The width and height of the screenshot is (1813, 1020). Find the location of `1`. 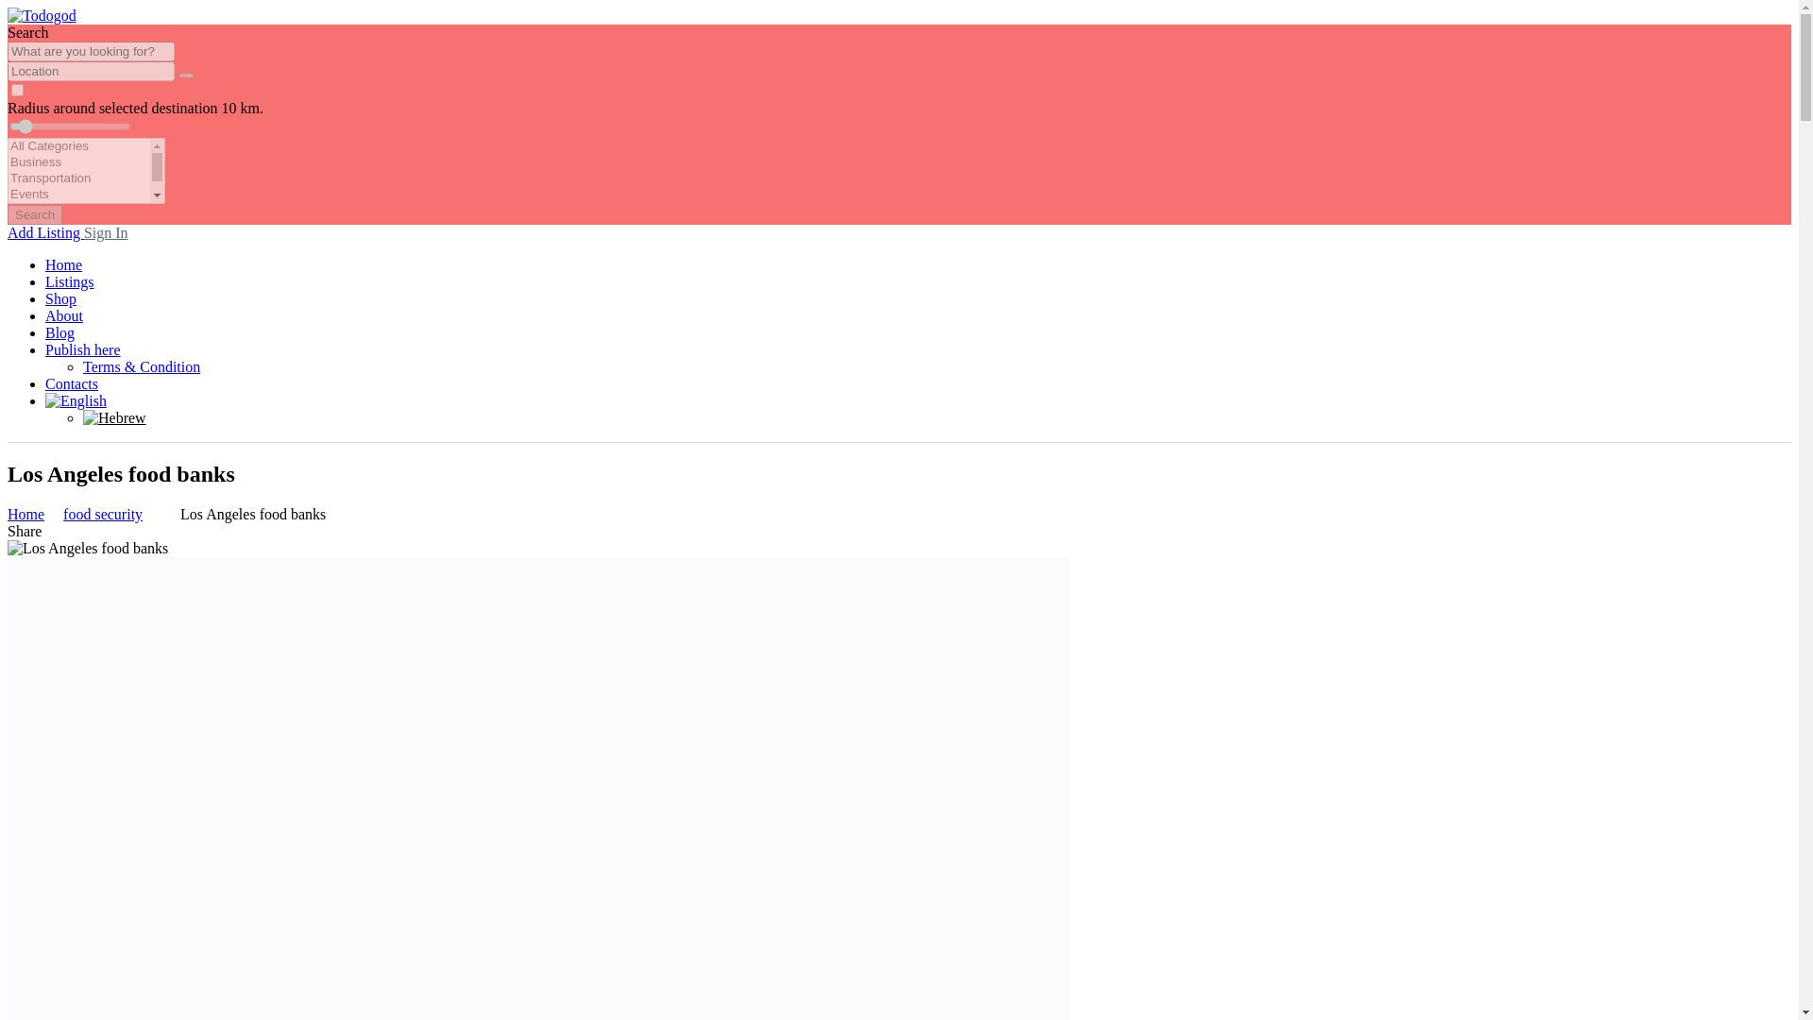

1 is located at coordinates (17, 89).